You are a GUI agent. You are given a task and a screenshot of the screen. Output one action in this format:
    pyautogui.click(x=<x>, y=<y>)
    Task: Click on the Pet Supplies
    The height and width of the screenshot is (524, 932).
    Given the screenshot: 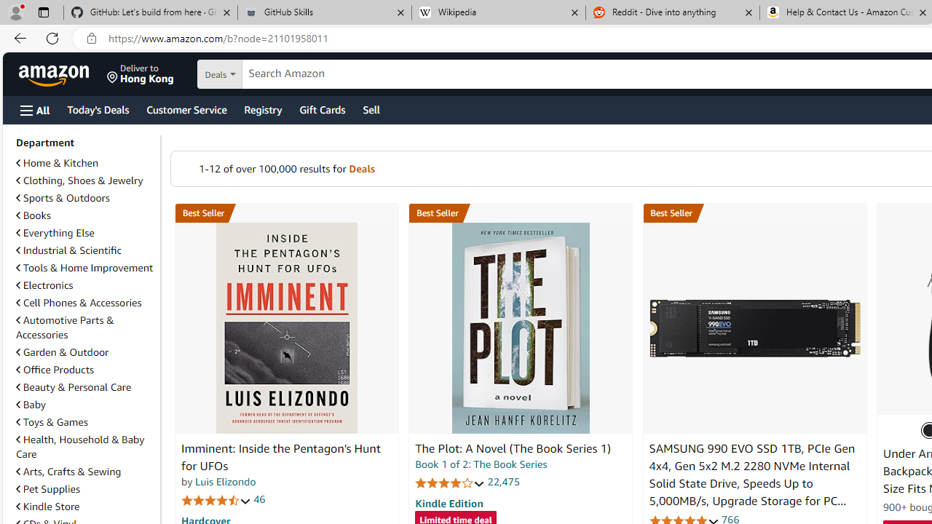 What is the action you would take?
    pyautogui.click(x=85, y=488)
    